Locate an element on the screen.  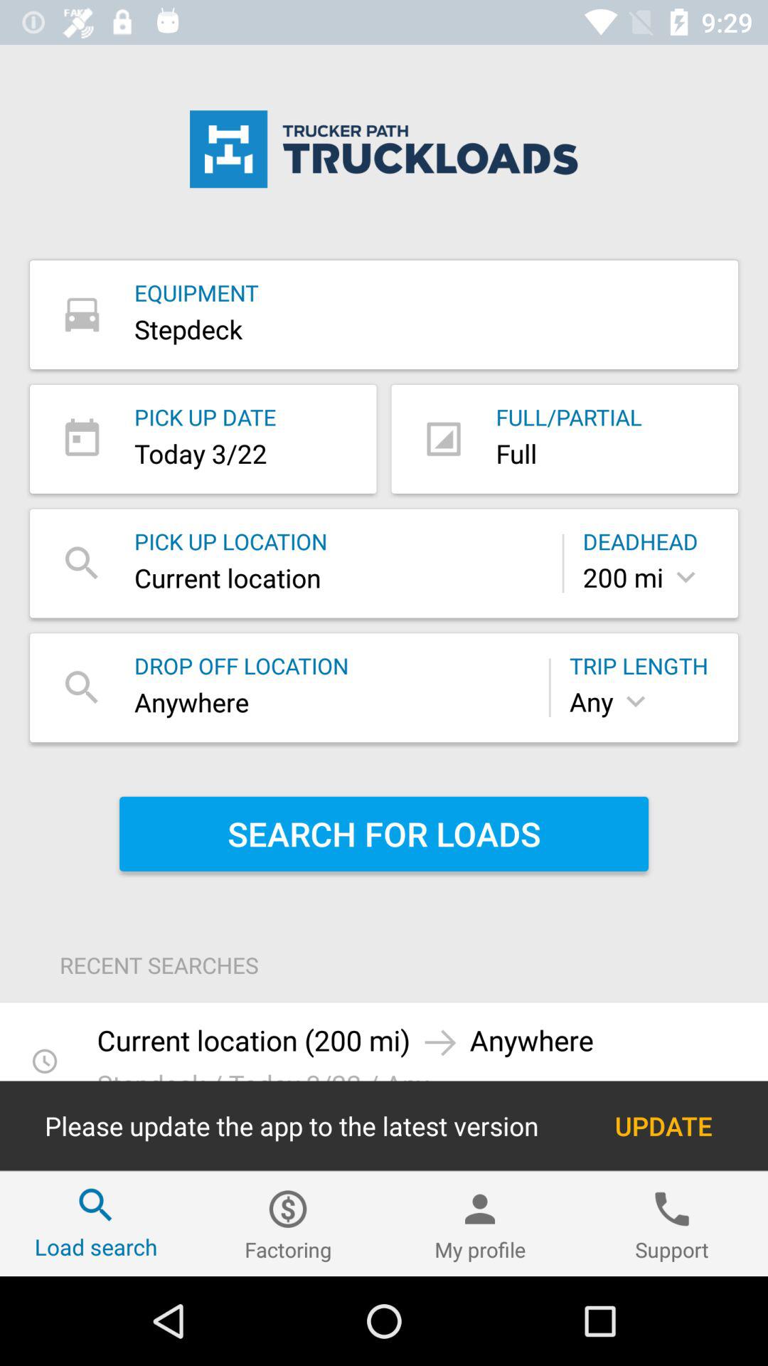
select item to the right of the my profile item is located at coordinates (672, 1224).